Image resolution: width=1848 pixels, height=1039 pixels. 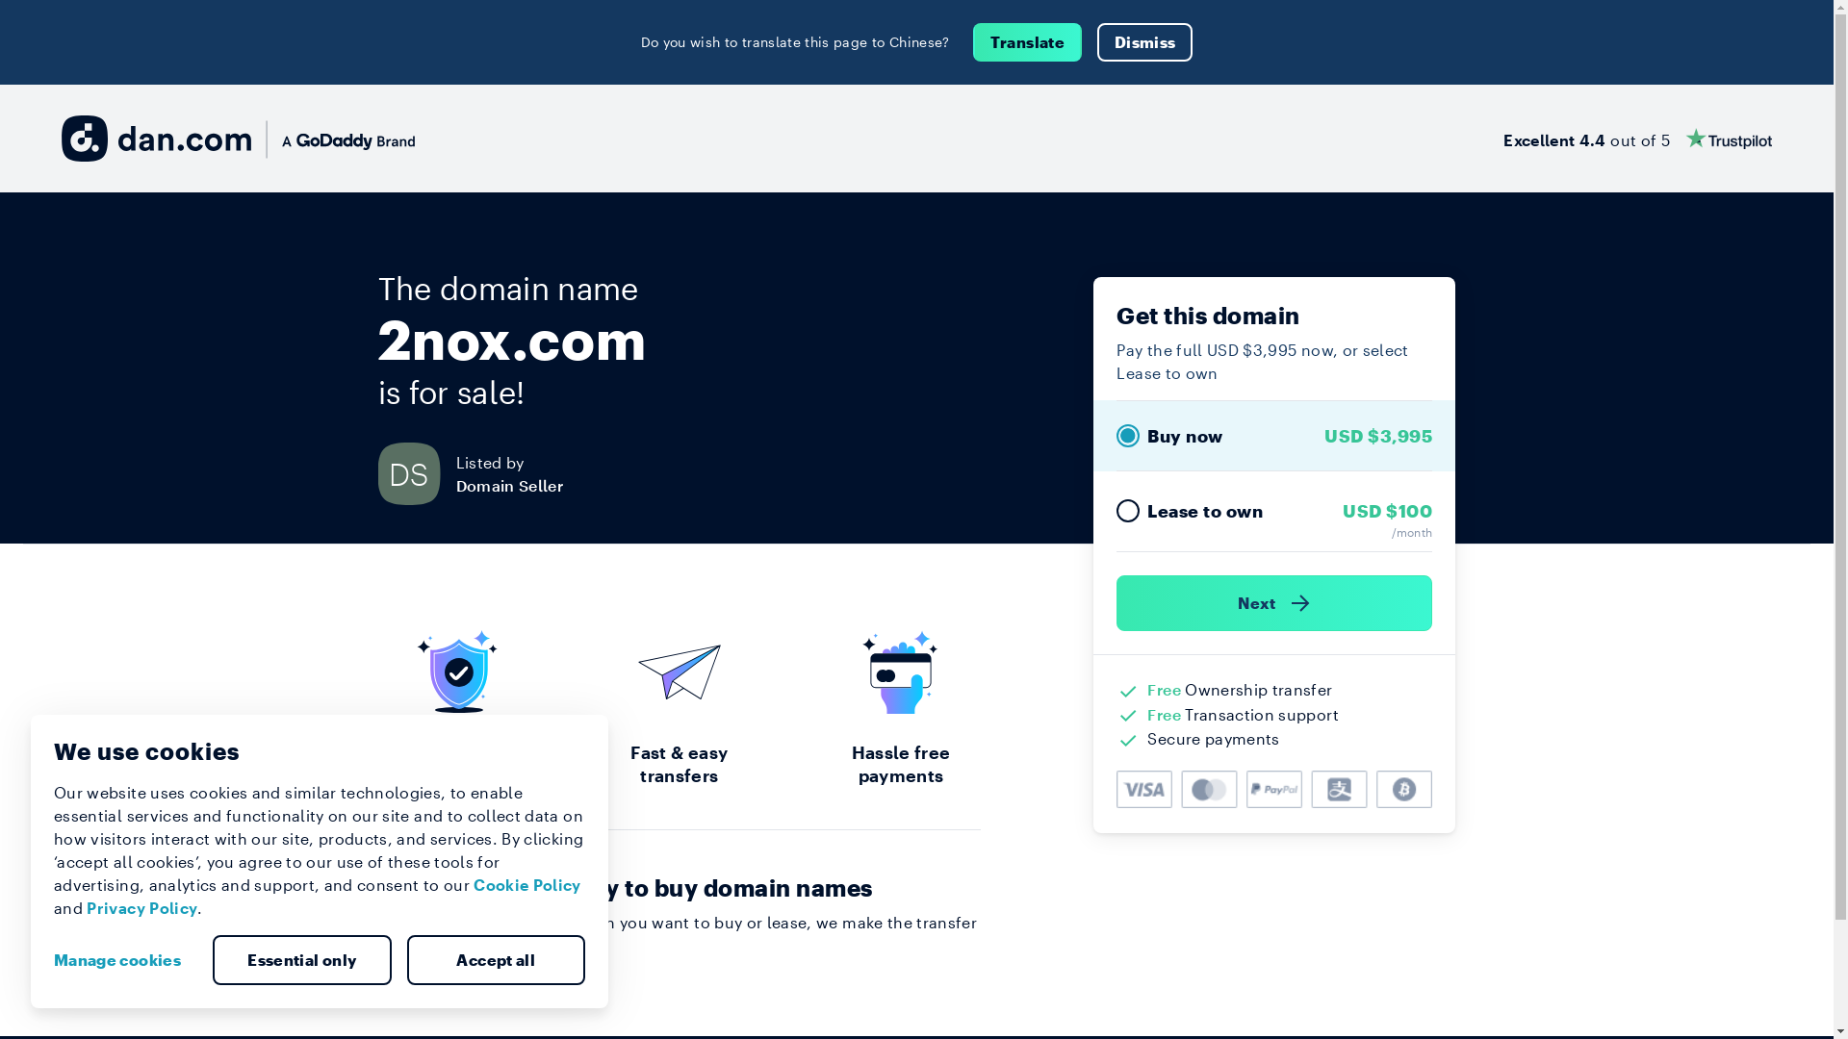 What do you see at coordinates (1028, 42) in the screenshot?
I see `Translate` at bounding box center [1028, 42].